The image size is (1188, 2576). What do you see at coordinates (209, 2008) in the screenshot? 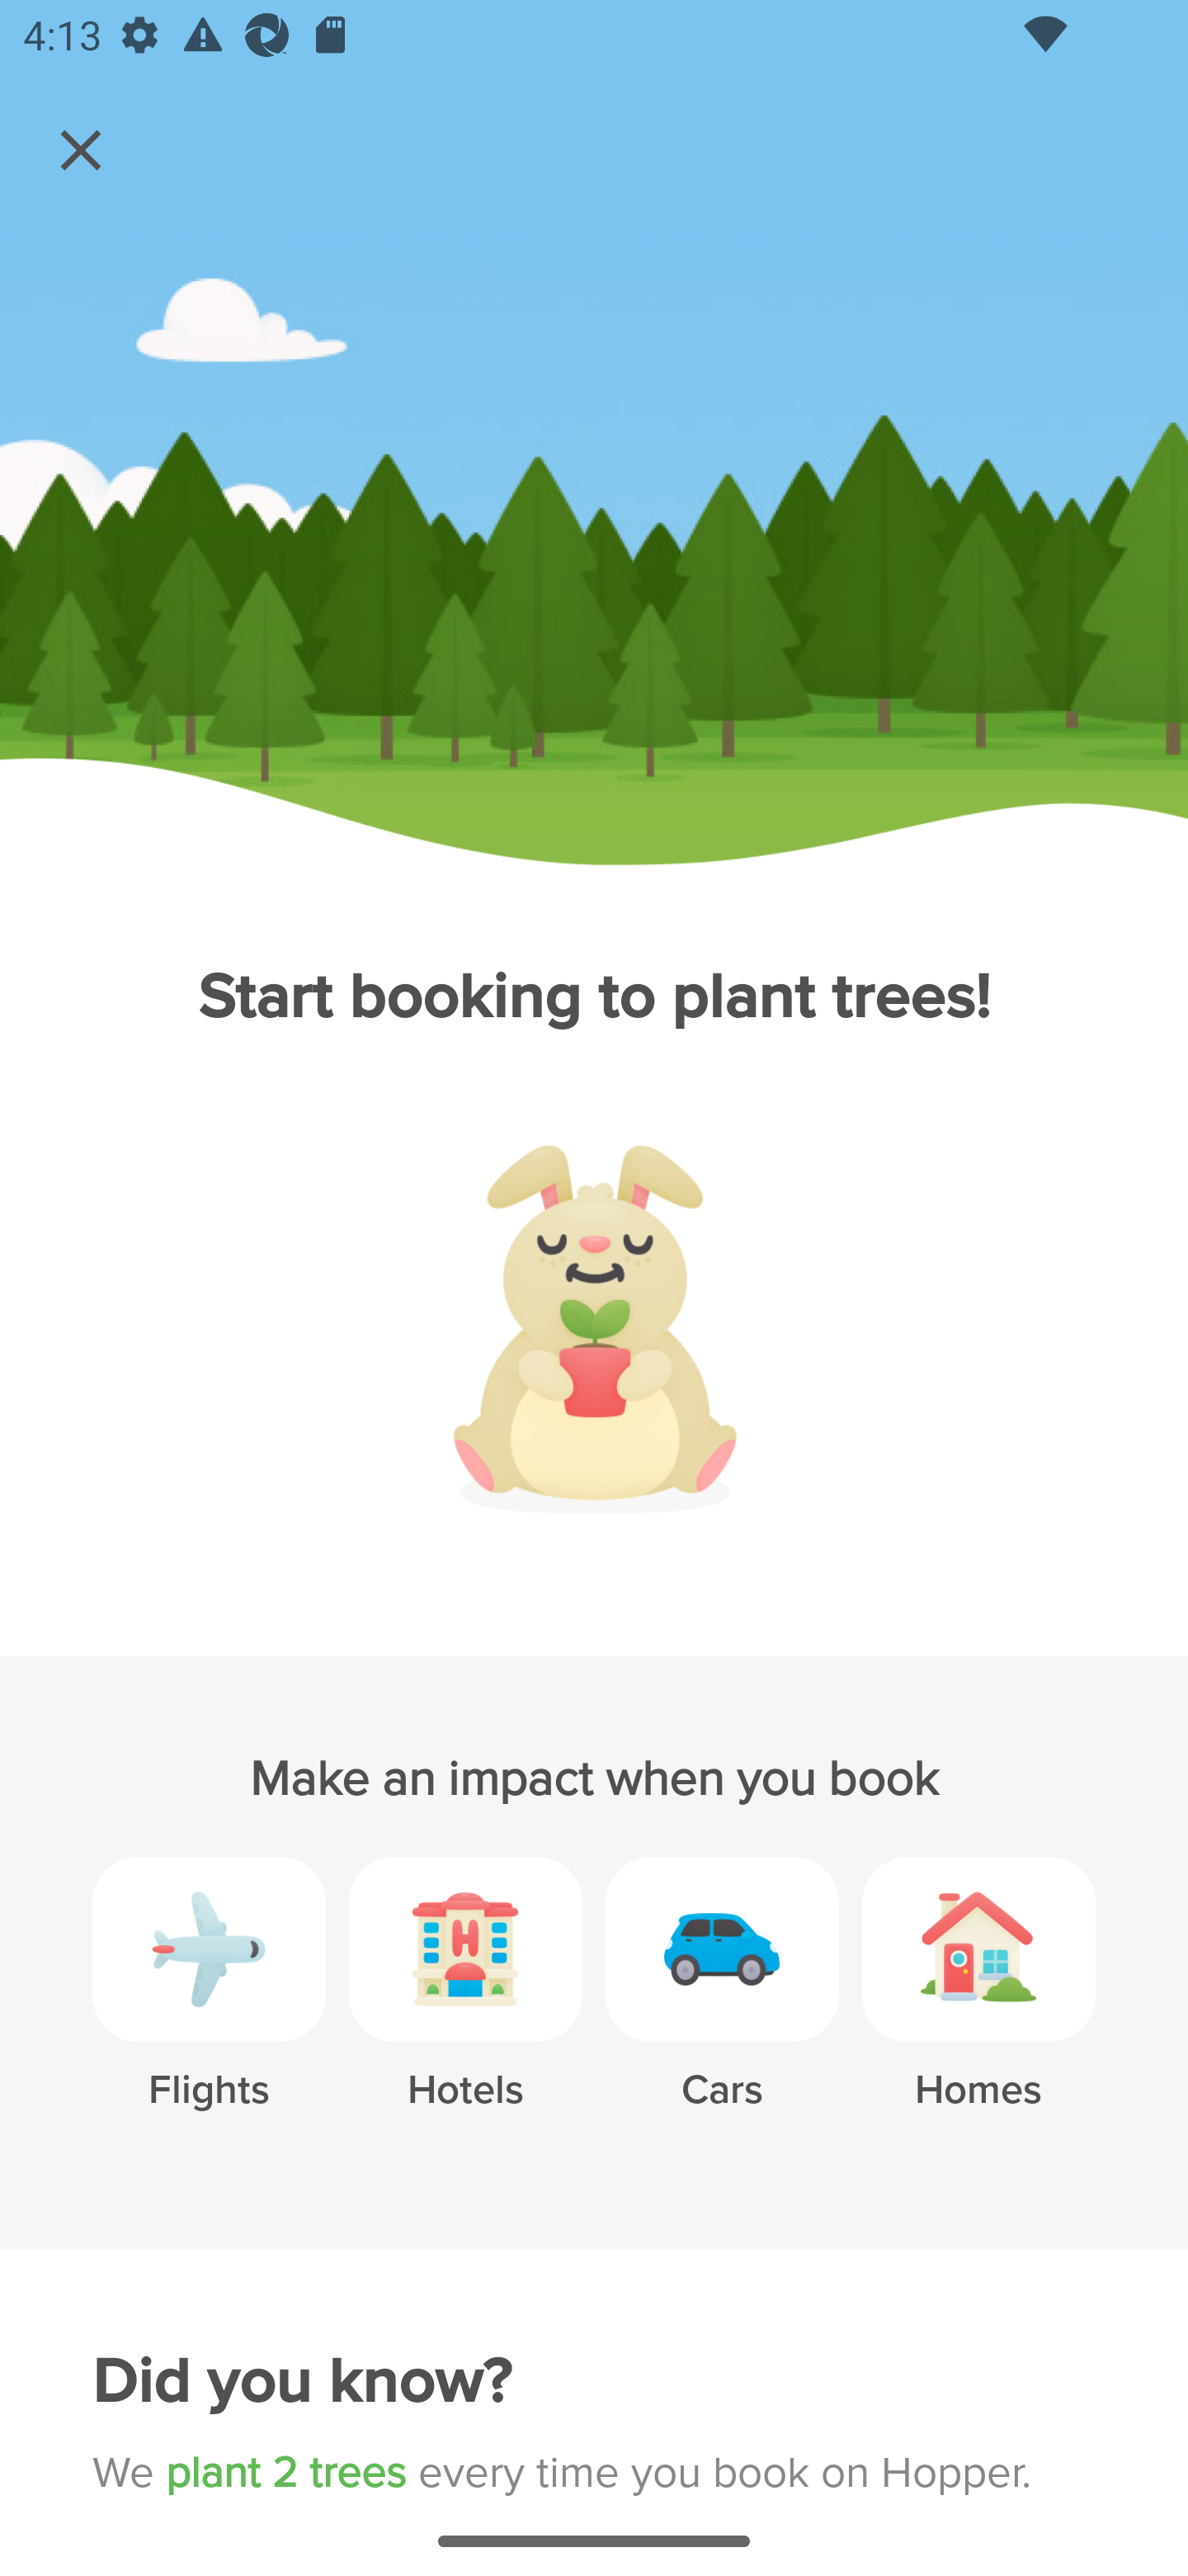
I see `Flights` at bounding box center [209, 2008].